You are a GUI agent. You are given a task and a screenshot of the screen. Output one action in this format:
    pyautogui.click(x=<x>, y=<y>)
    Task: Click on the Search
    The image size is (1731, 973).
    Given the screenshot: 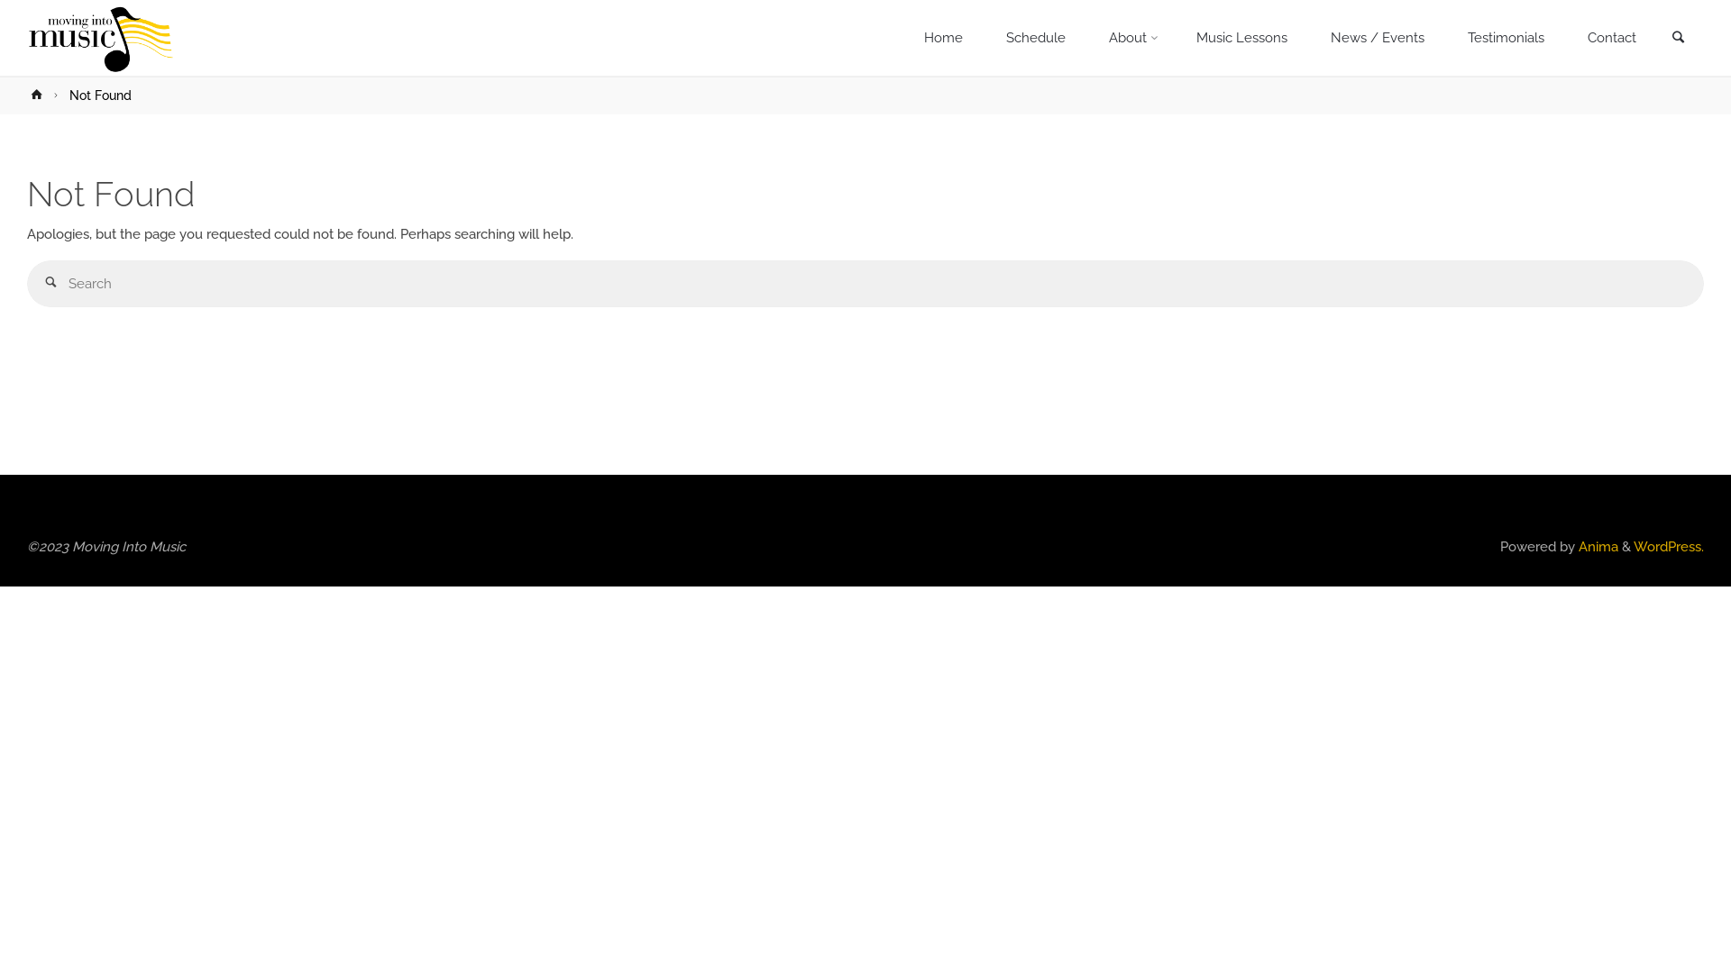 What is the action you would take?
    pyautogui.click(x=1678, y=40)
    